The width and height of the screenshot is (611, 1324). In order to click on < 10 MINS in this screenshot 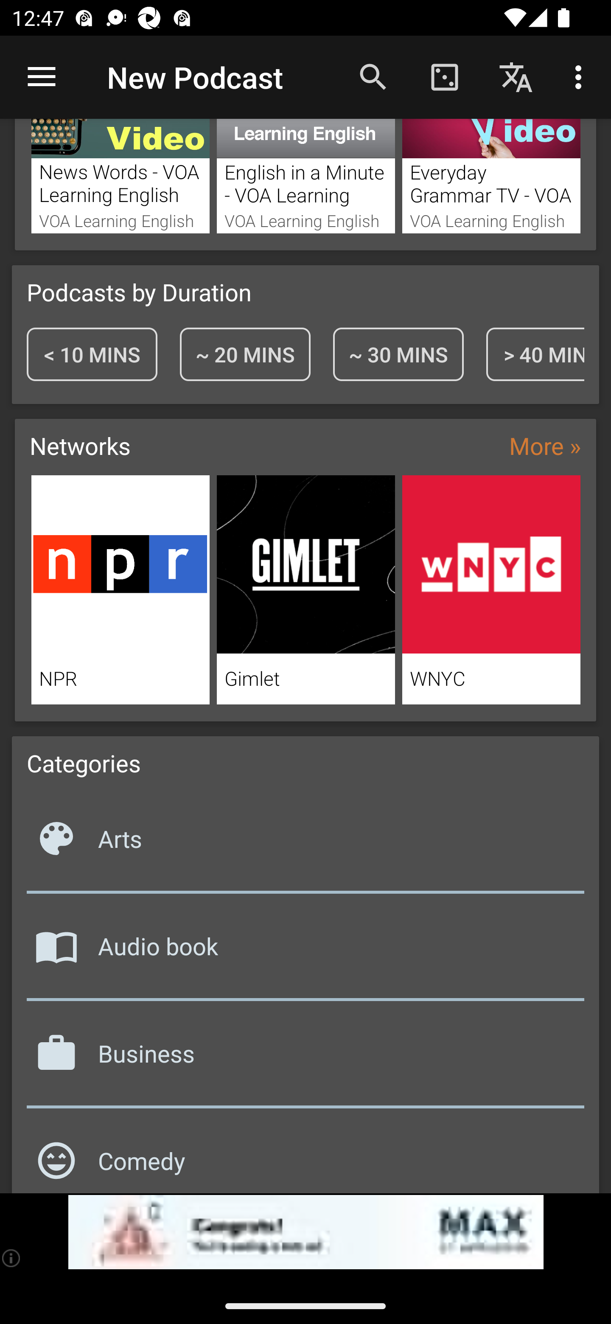, I will do `click(92, 354)`.